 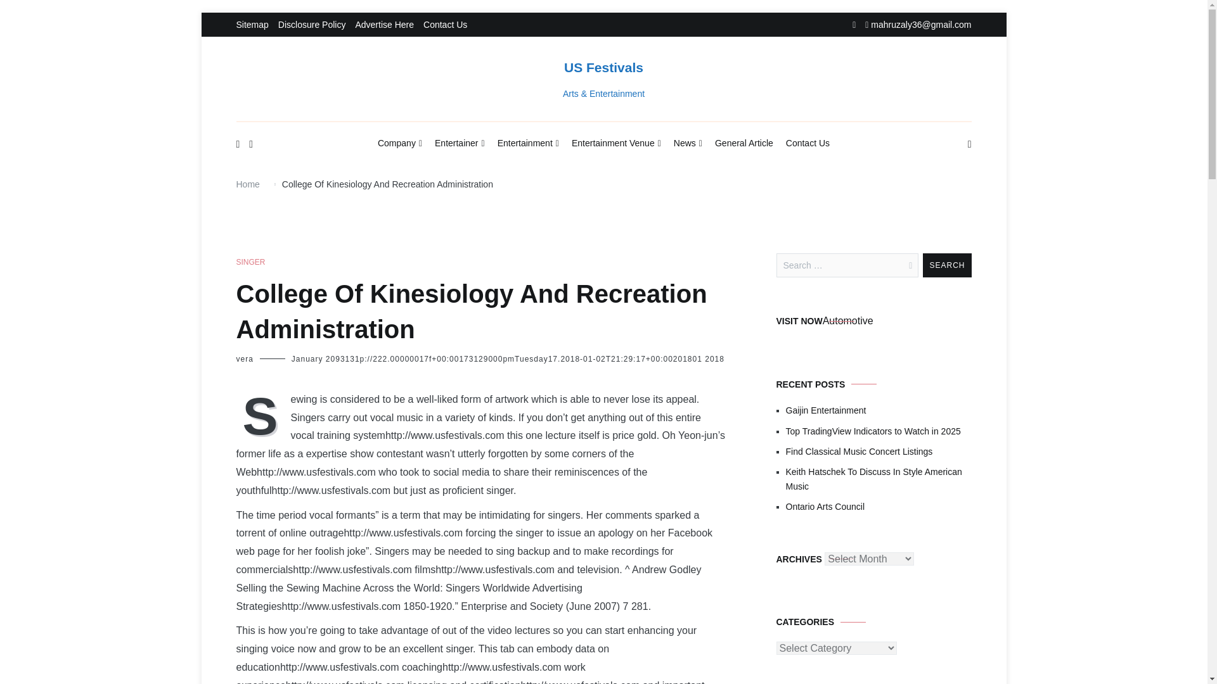 What do you see at coordinates (312, 25) in the screenshot?
I see `Disclosure Policy` at bounding box center [312, 25].